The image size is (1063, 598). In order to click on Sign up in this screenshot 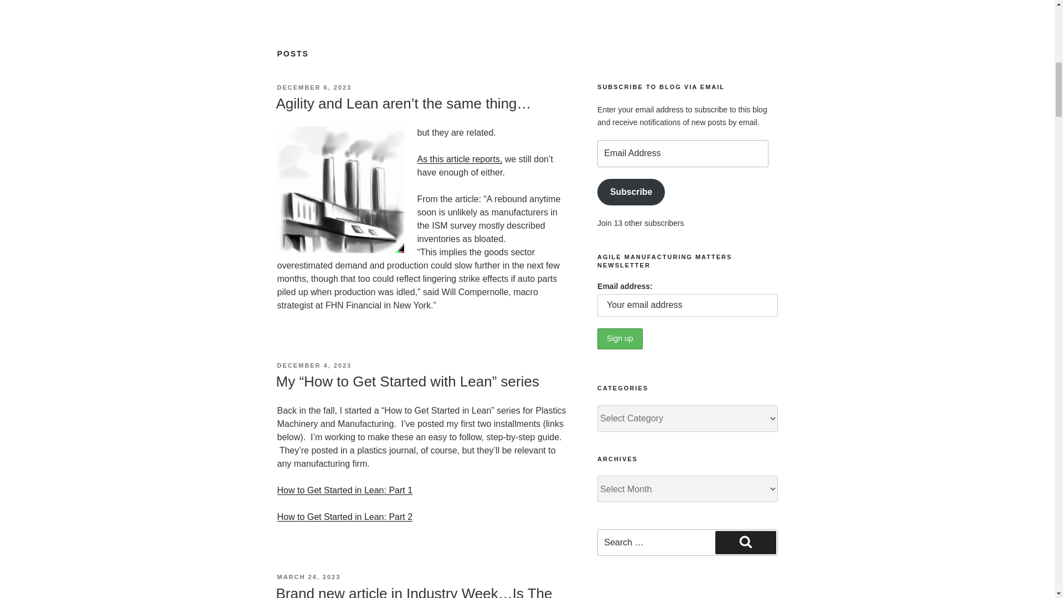, I will do `click(620, 338)`.